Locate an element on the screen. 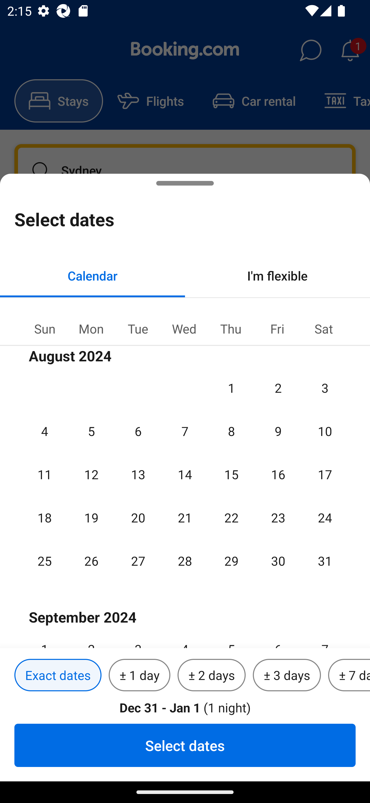 The image size is (370, 803). ± 1 day is located at coordinates (139, 675).